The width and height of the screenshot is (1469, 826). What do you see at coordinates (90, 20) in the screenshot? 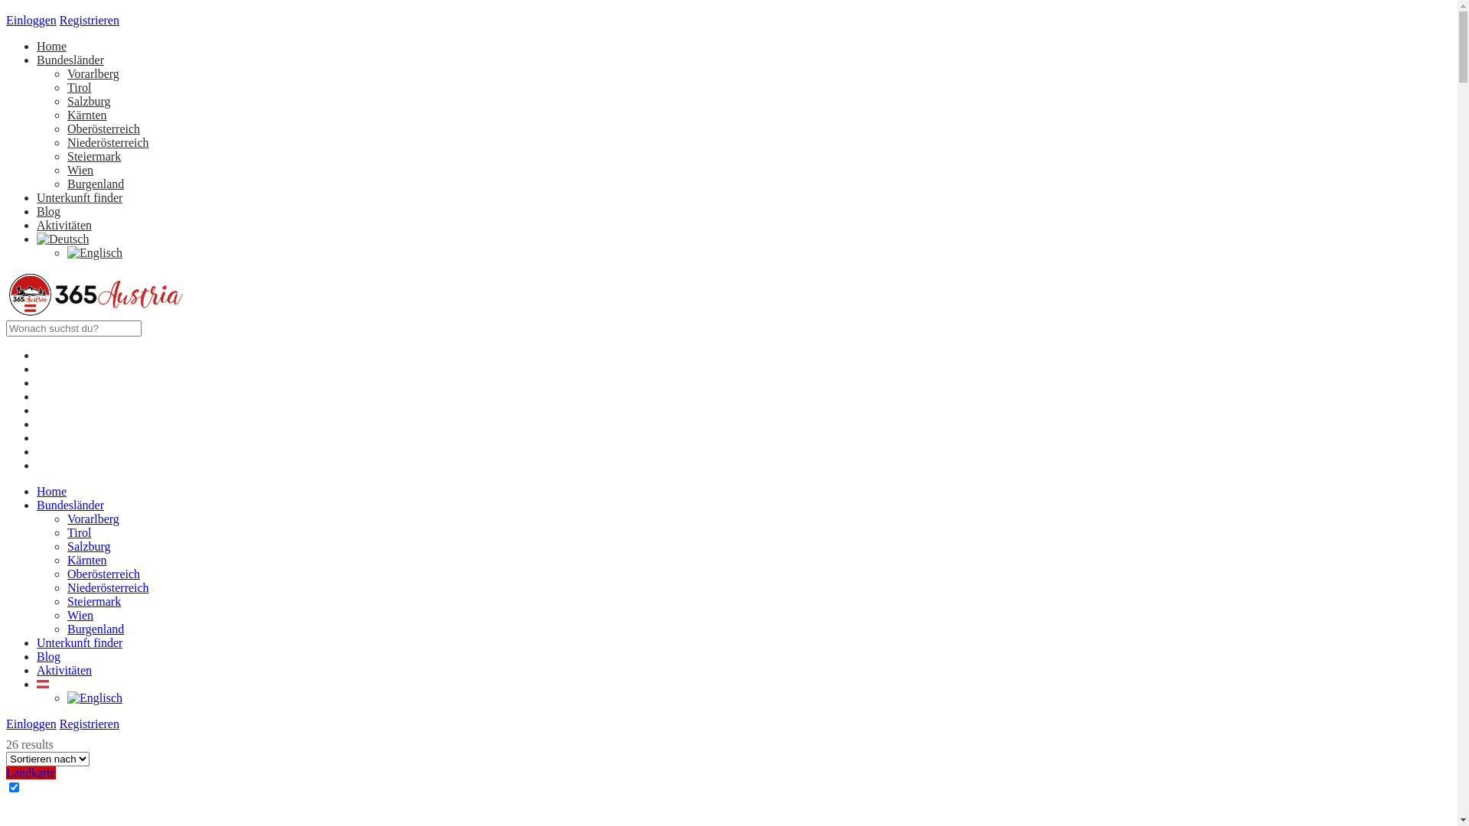
I see `Registrieren` at bounding box center [90, 20].